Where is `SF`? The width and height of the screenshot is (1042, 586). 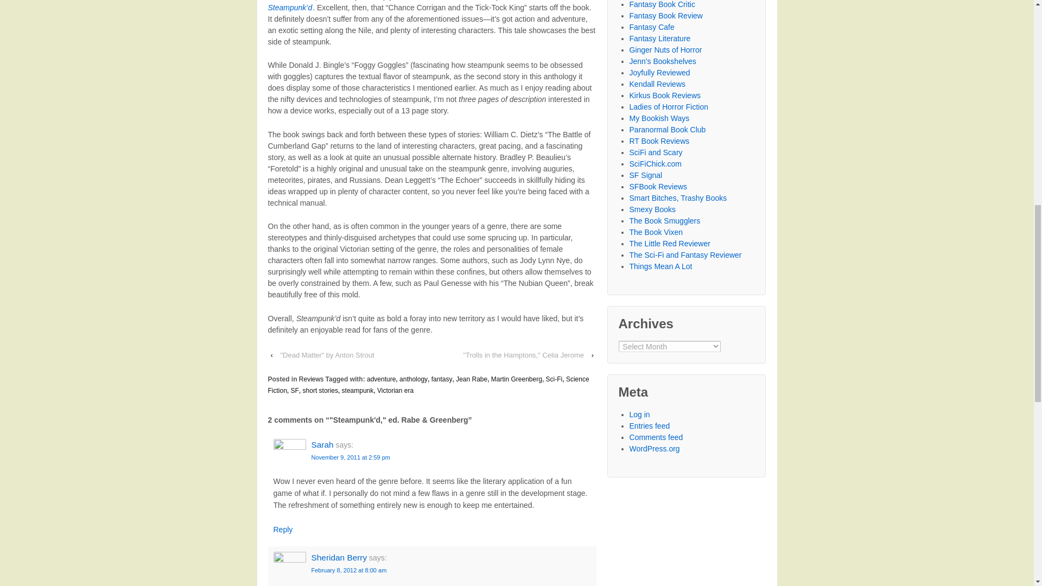
SF is located at coordinates (295, 390).